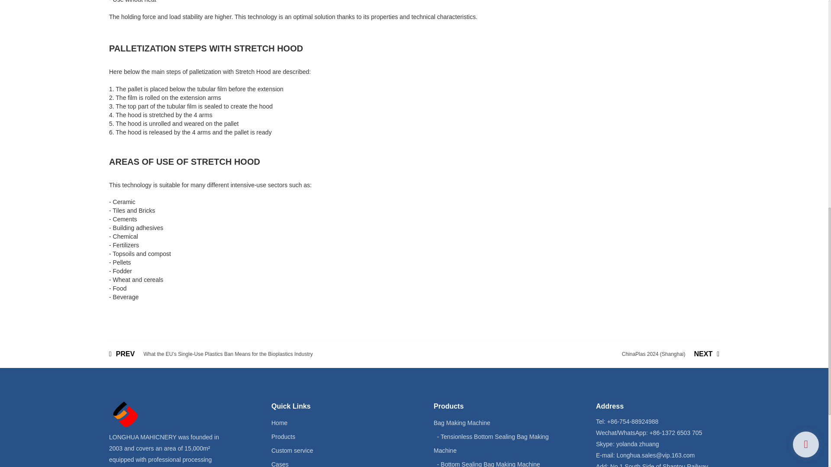  Describe the element at coordinates (462, 423) in the screenshot. I see `Bag Making Machine` at that location.